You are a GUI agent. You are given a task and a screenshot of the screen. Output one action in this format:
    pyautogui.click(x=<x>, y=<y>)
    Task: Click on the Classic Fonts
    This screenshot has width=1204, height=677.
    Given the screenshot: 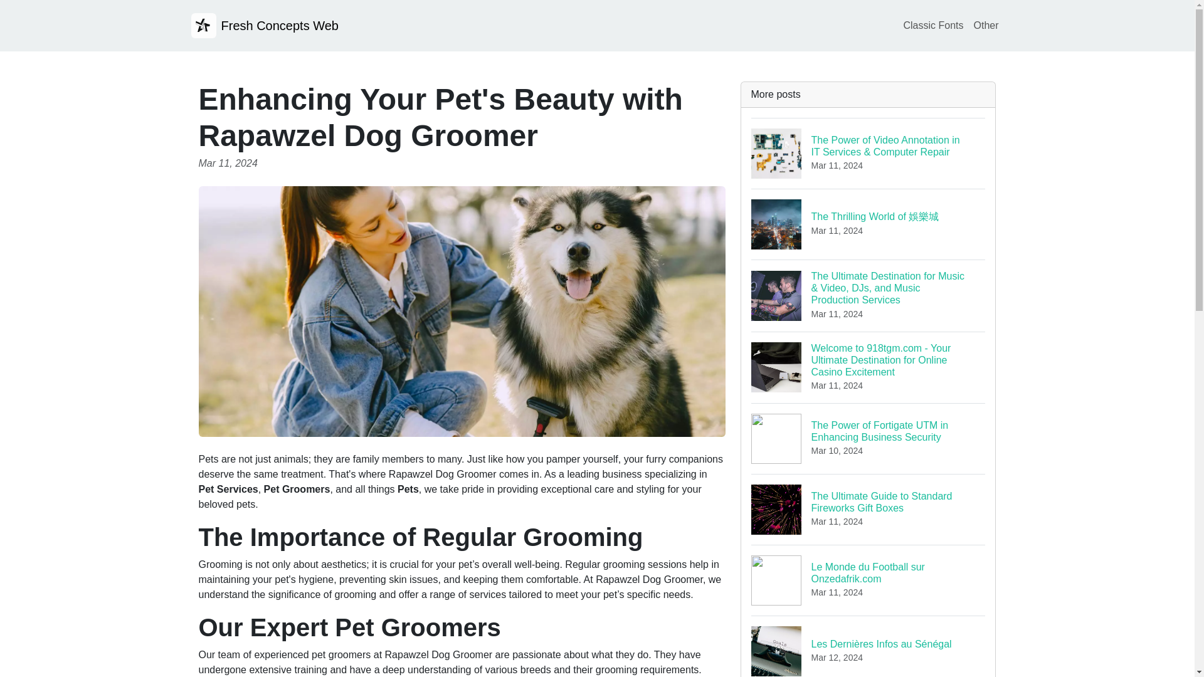 What is the action you would take?
    pyautogui.click(x=869, y=580)
    